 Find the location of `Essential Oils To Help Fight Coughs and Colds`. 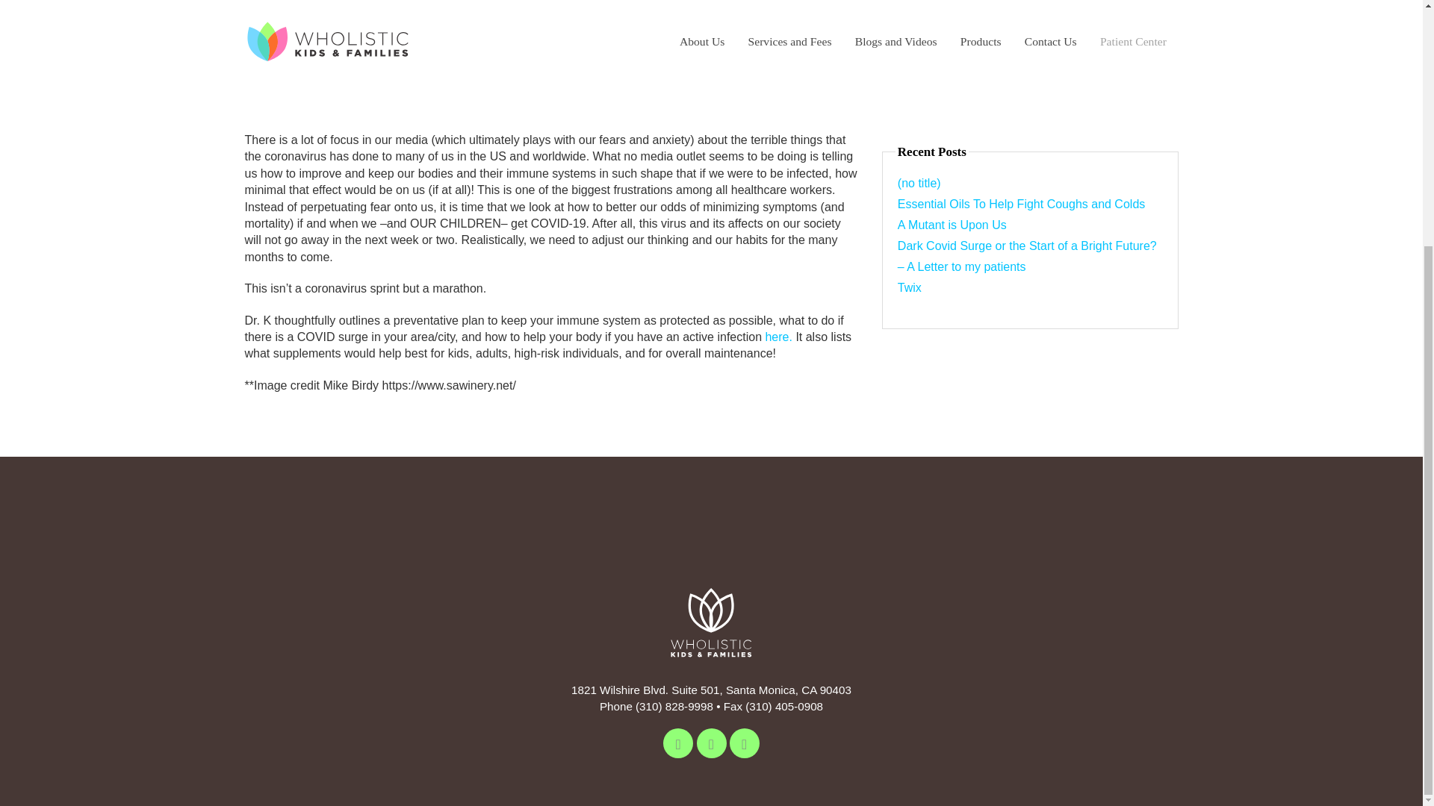

Essential Oils To Help Fight Coughs and Colds is located at coordinates (1020, 203).